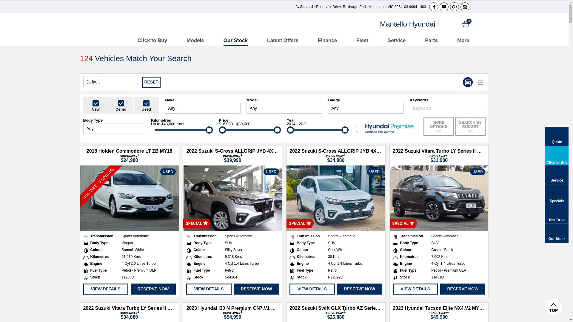  What do you see at coordinates (153, 289) in the screenshot?
I see `RESERVE NOW` at bounding box center [153, 289].